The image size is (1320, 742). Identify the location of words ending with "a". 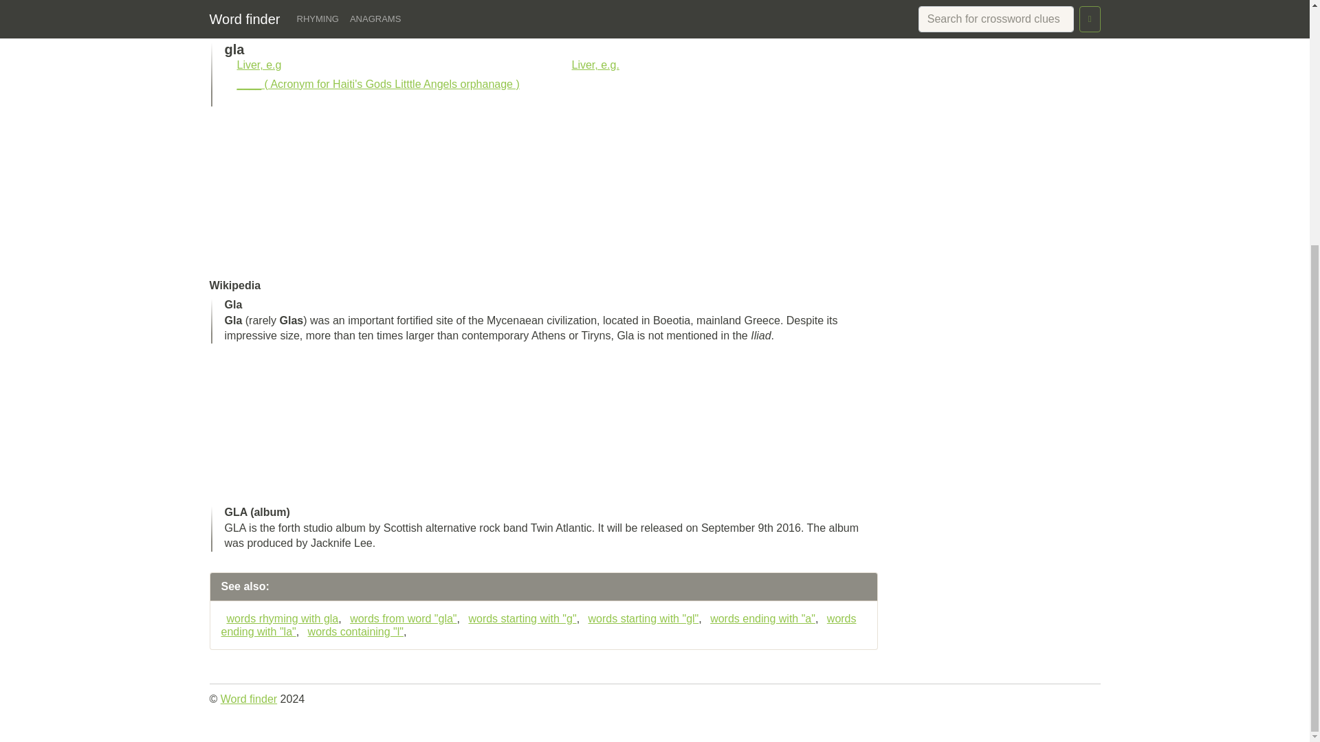
(760, 618).